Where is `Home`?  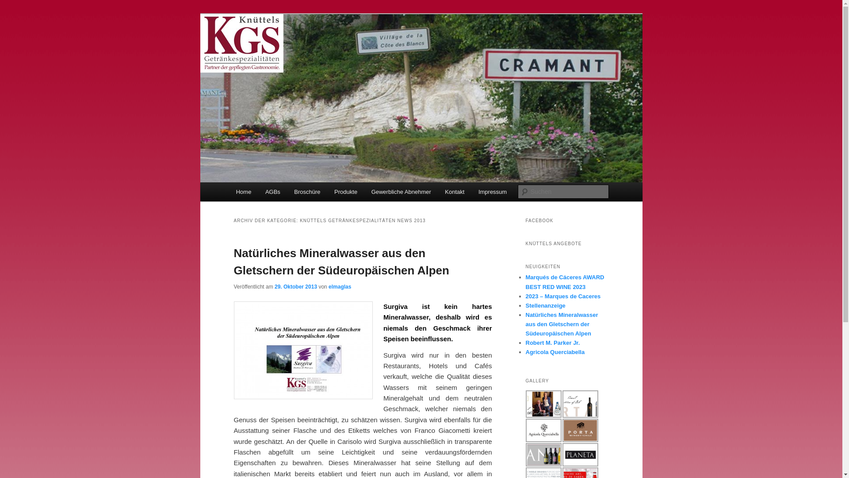
Home is located at coordinates (244, 192).